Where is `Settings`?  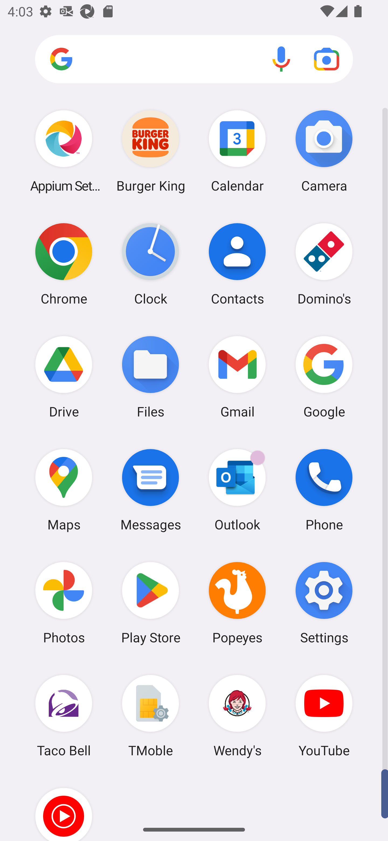 Settings is located at coordinates (324, 603).